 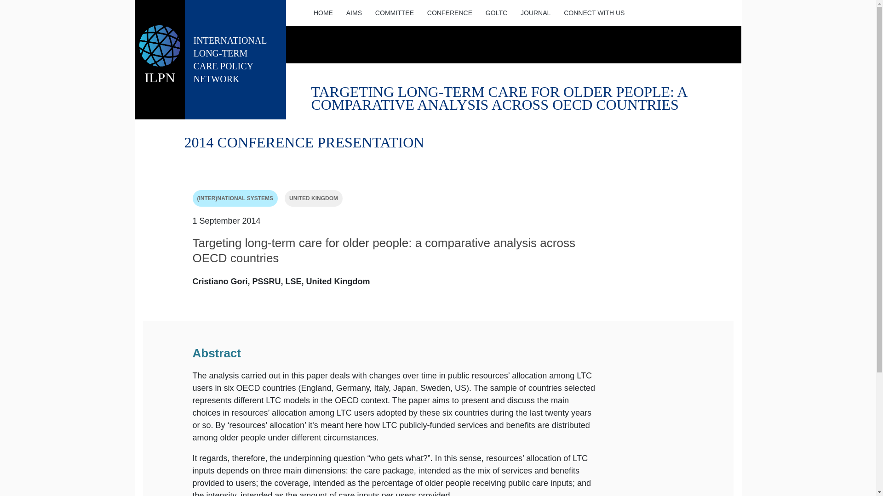 I want to click on GOLTC, so click(x=323, y=13).